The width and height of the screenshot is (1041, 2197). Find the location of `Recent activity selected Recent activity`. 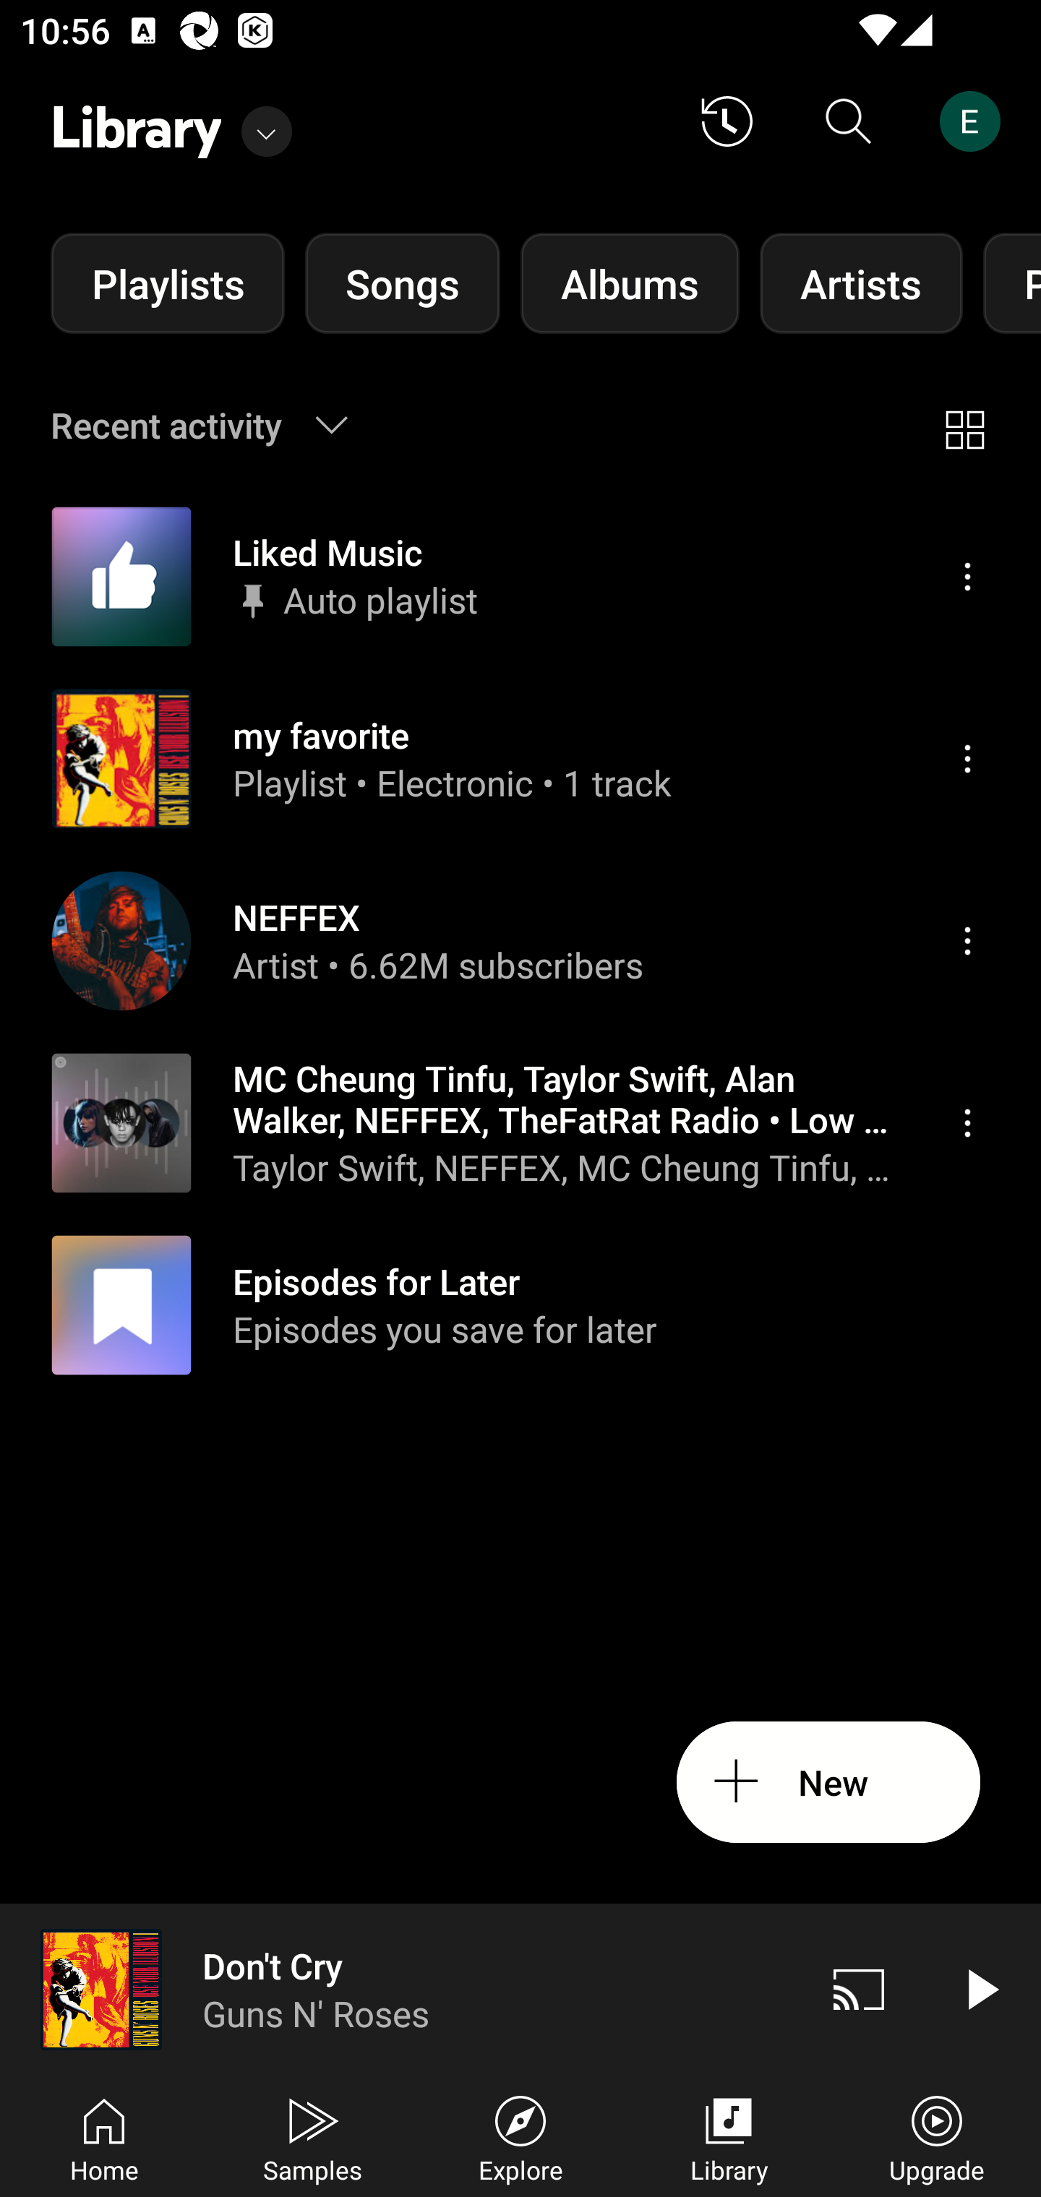

Recent activity selected Recent activity is located at coordinates (217, 425).